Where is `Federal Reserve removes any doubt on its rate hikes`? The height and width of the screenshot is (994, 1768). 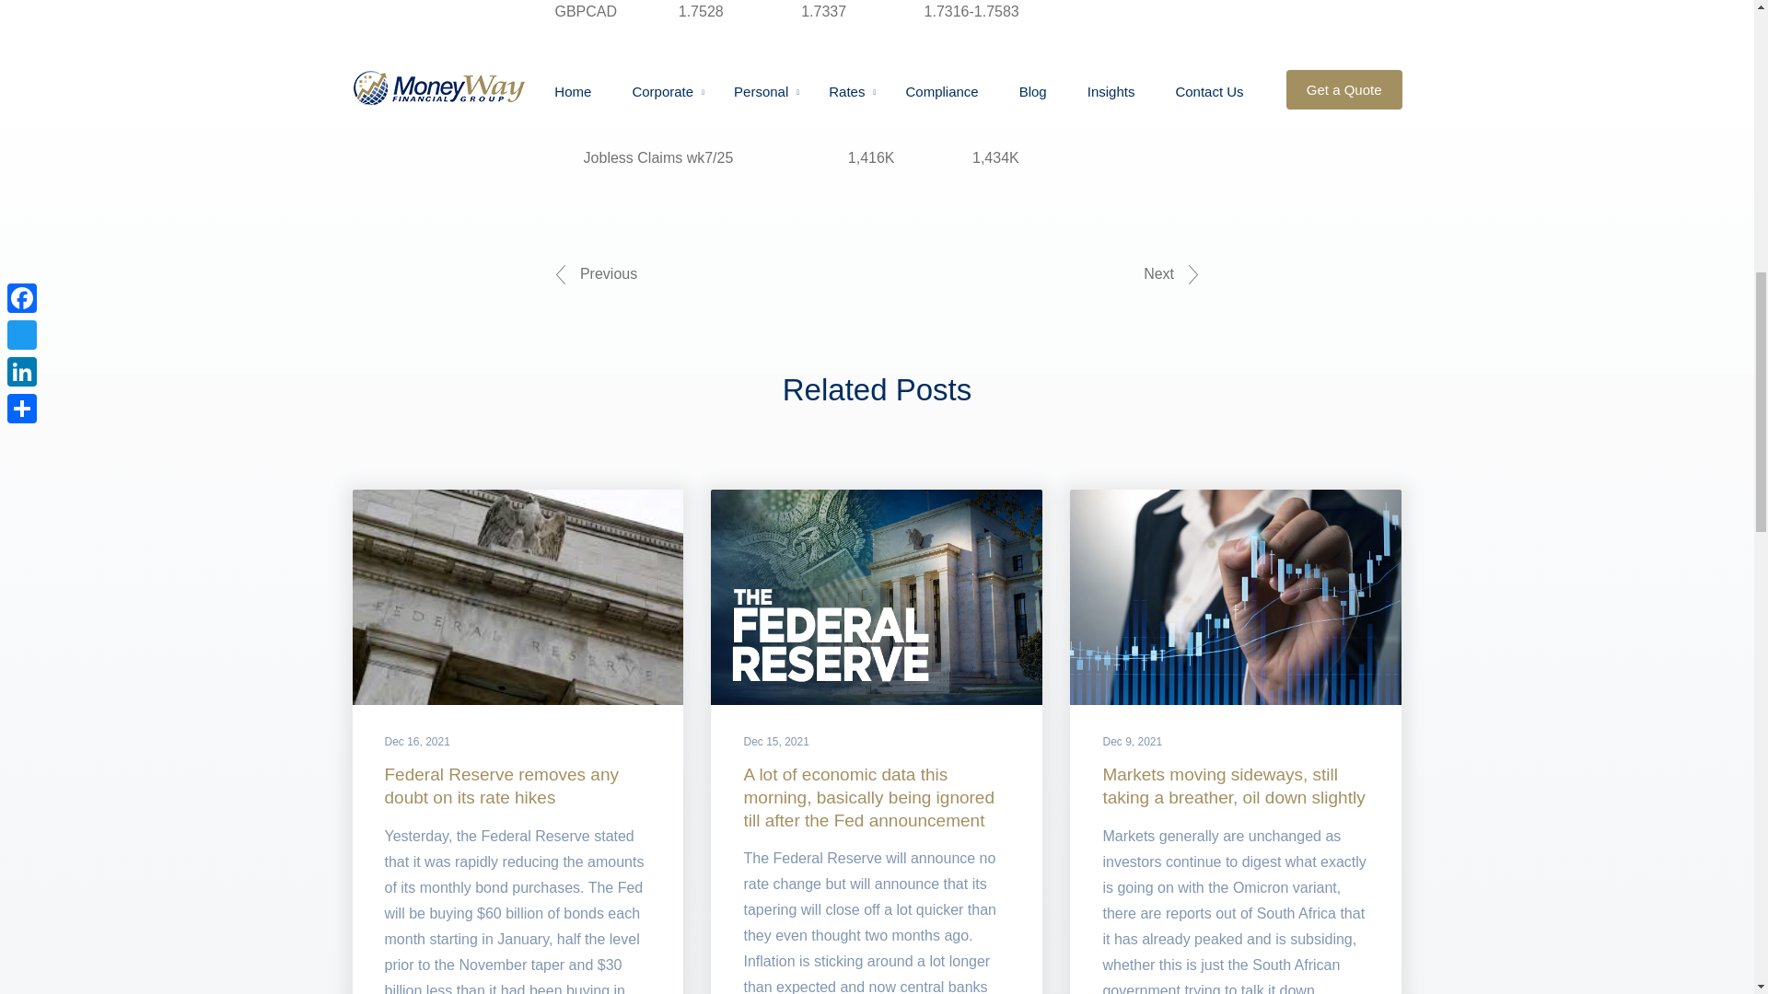
Federal Reserve removes any doubt on its rate hikes is located at coordinates (503, 785).